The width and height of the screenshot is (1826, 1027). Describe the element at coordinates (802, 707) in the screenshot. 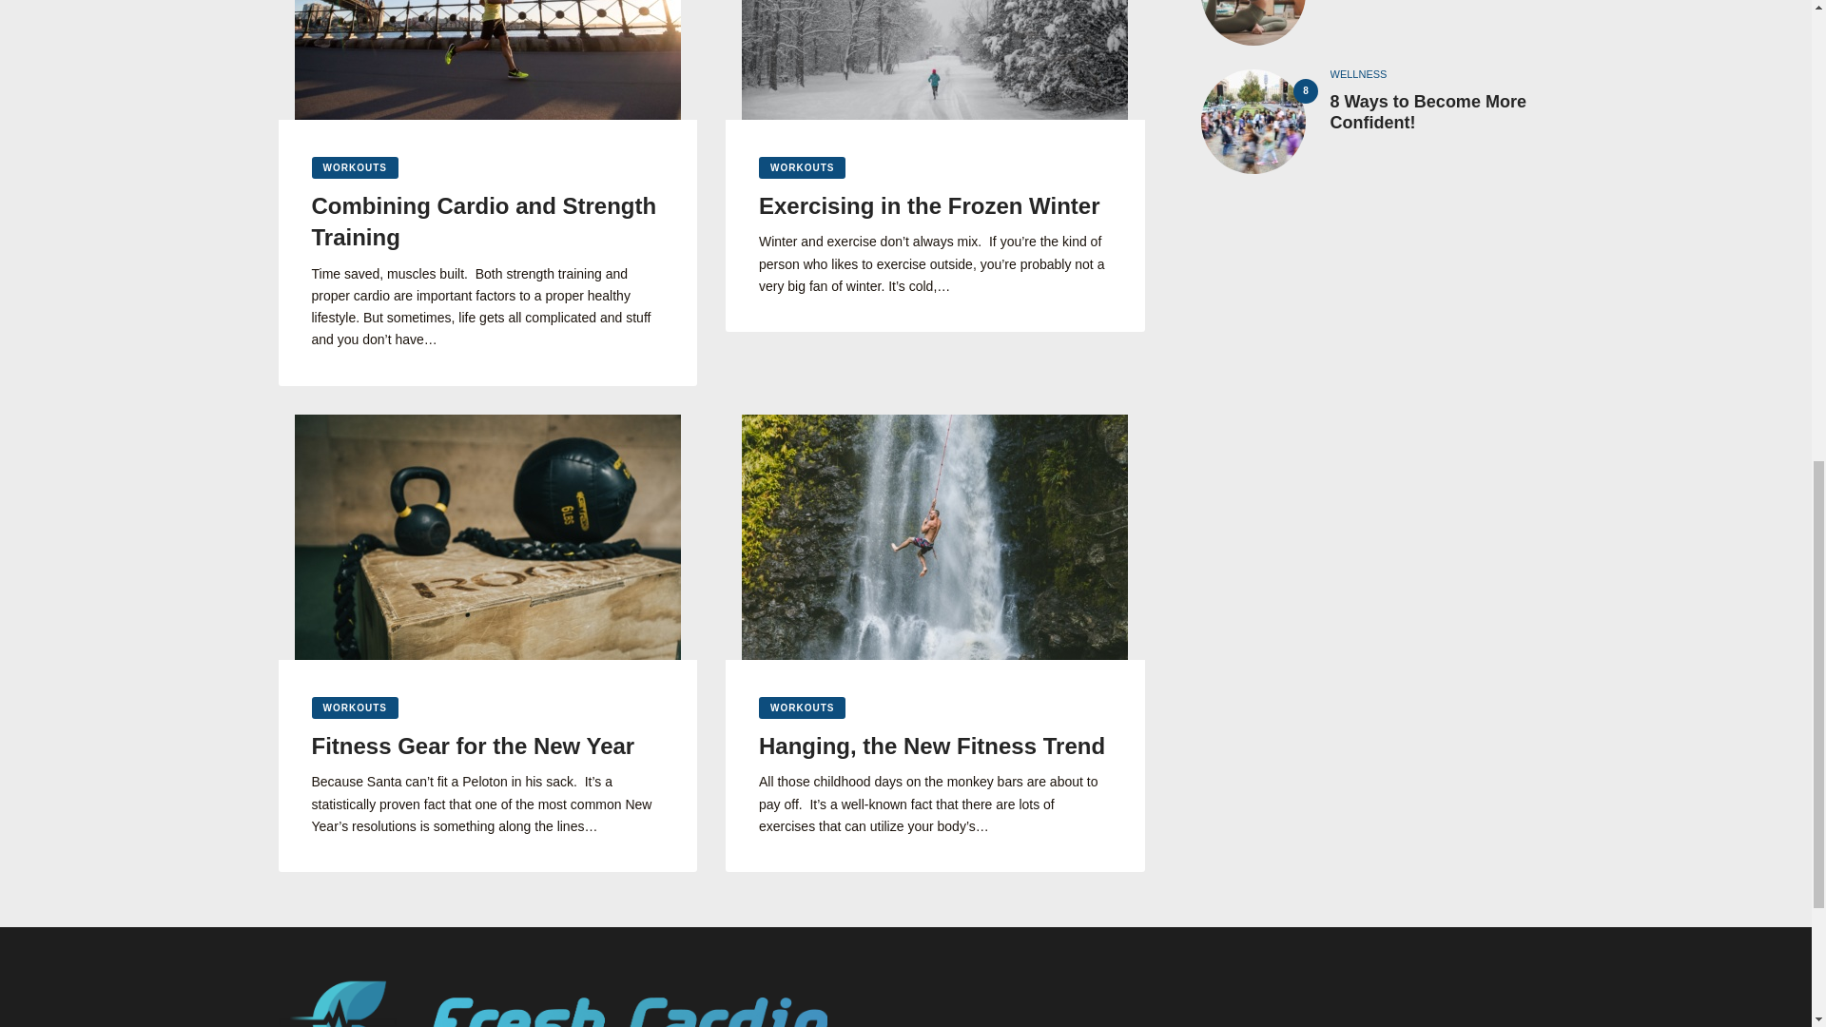

I see `WORKOUTS` at that location.